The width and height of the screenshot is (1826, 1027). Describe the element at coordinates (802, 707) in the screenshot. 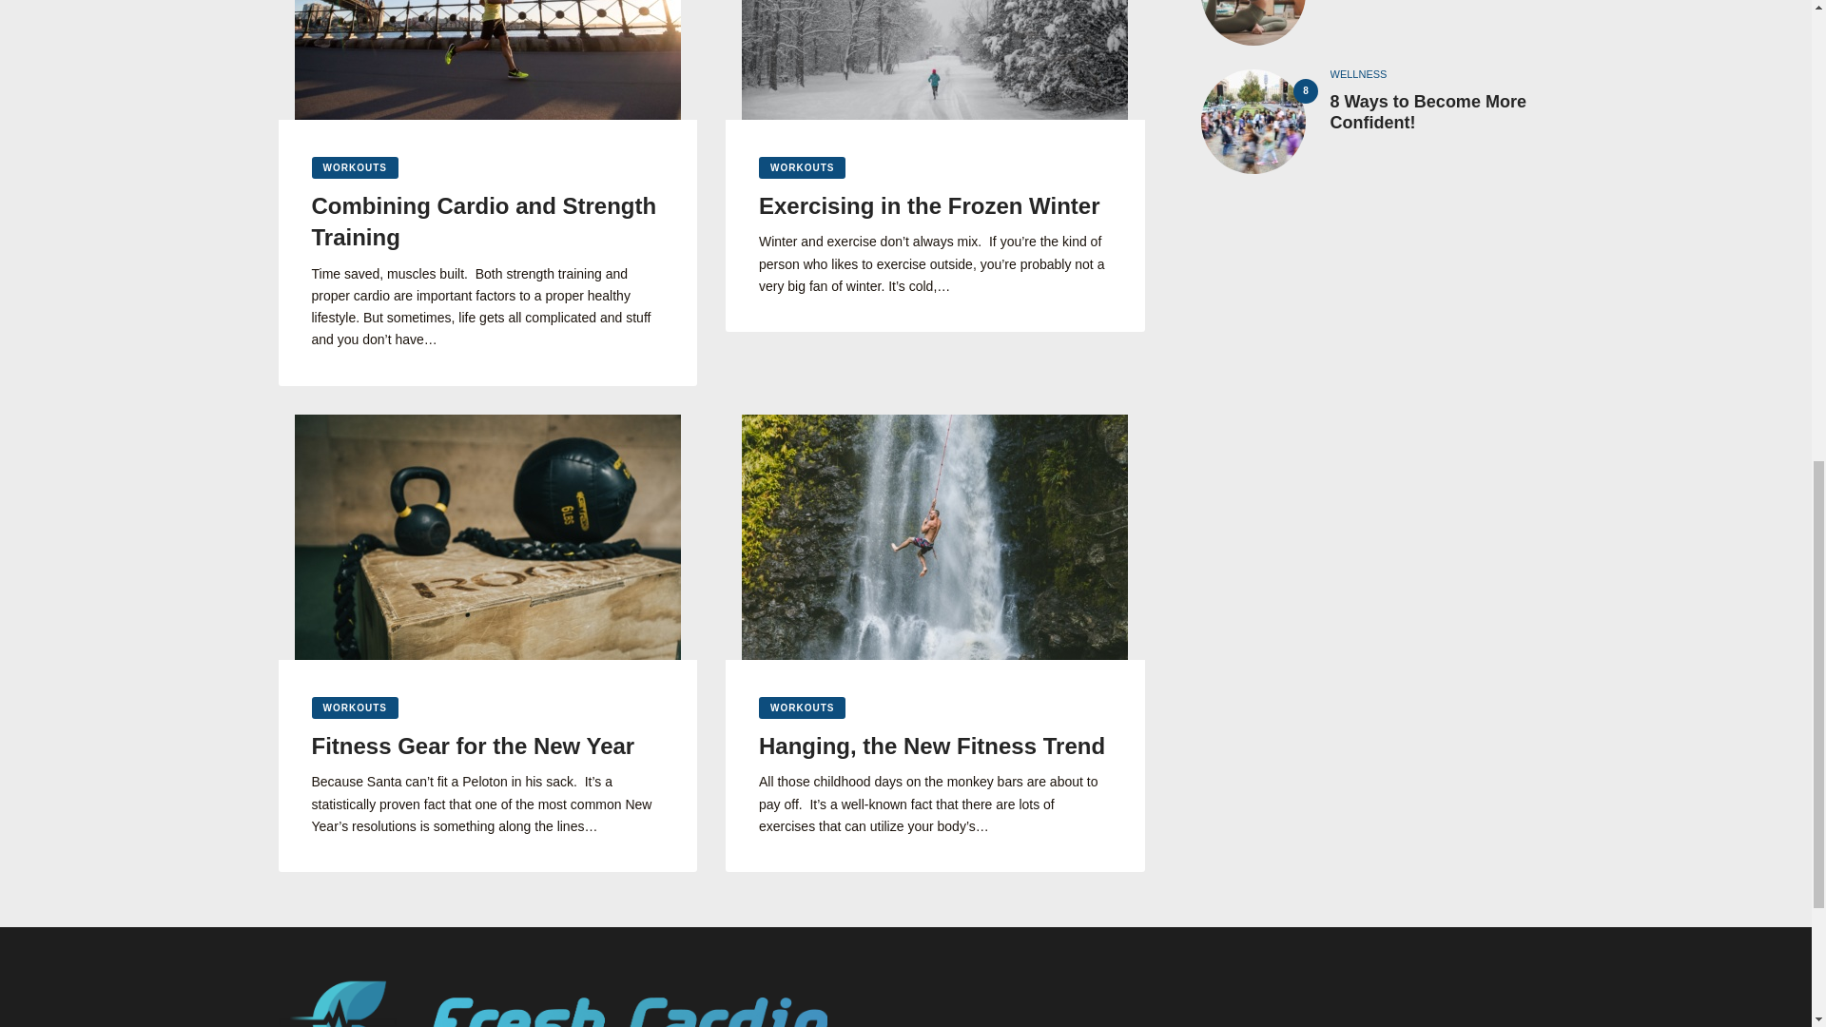

I see `WORKOUTS` at that location.